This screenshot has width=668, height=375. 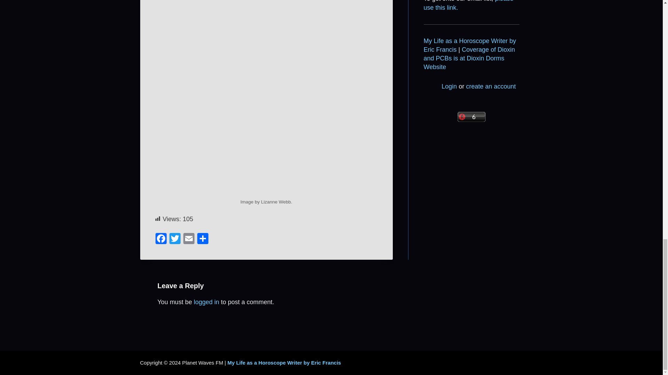 I want to click on Stats by whos.amung.us, so click(x=471, y=117).